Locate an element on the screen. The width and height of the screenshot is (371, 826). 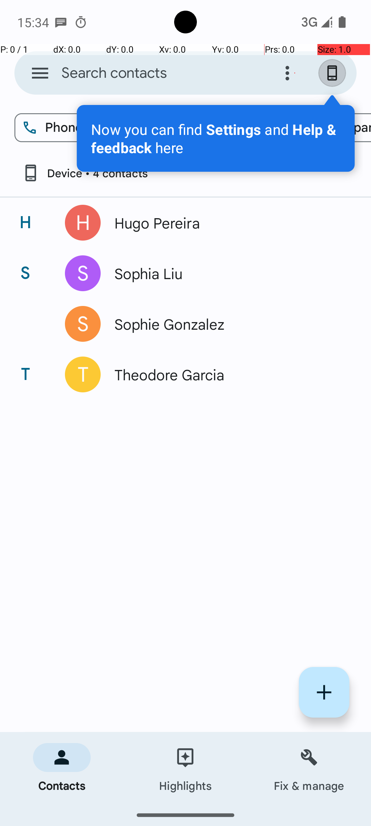
SMS Messenger notification: Sophie Gonzalez is located at coordinates (61, 22).